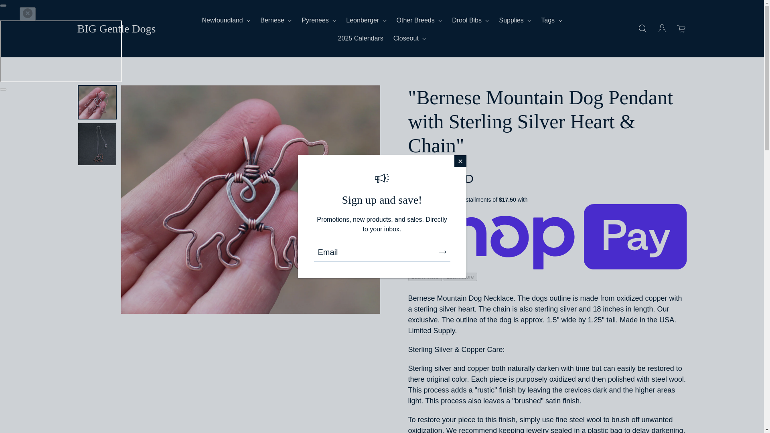  Describe the element at coordinates (515, 20) in the screenshot. I see `Supplies` at that location.